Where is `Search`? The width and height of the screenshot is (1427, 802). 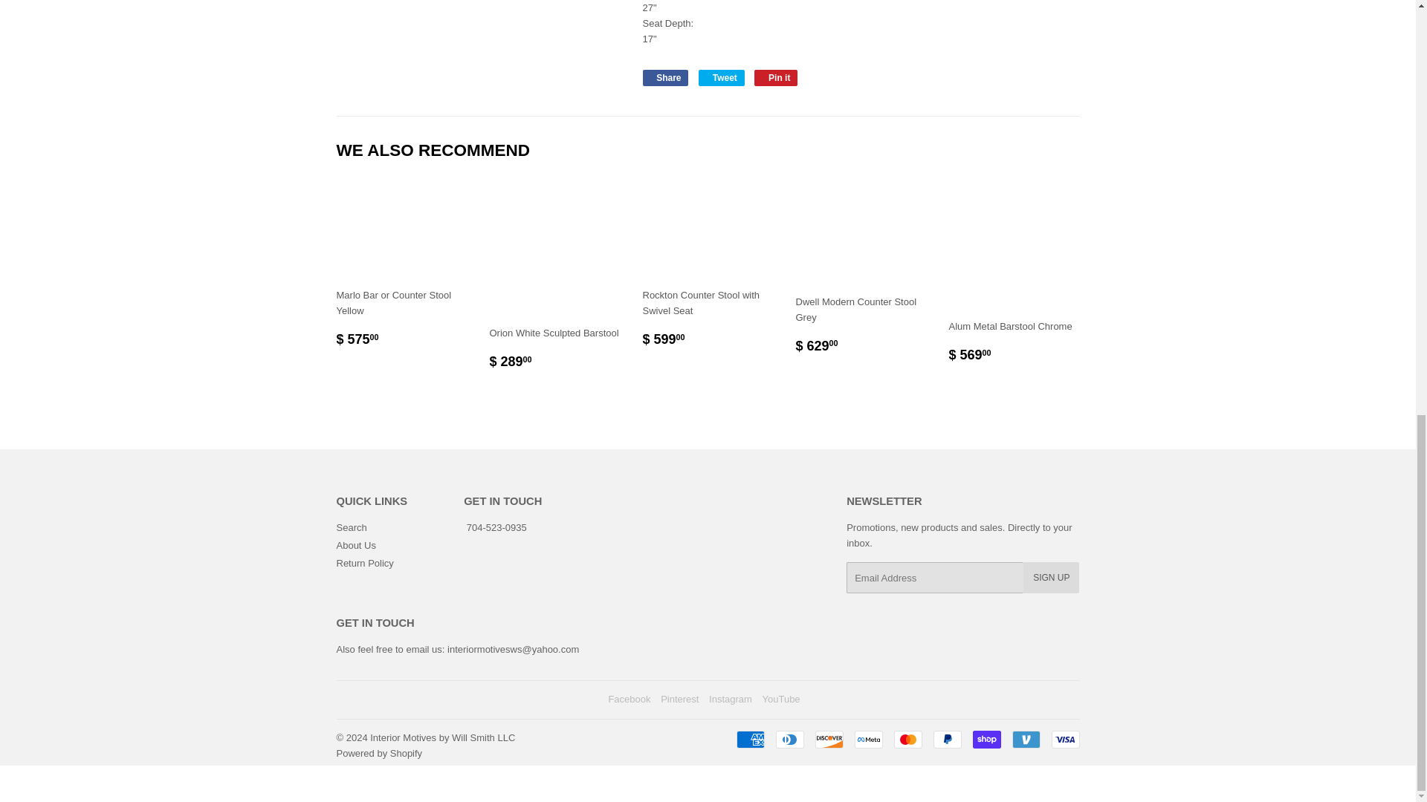 Search is located at coordinates (829, 739).